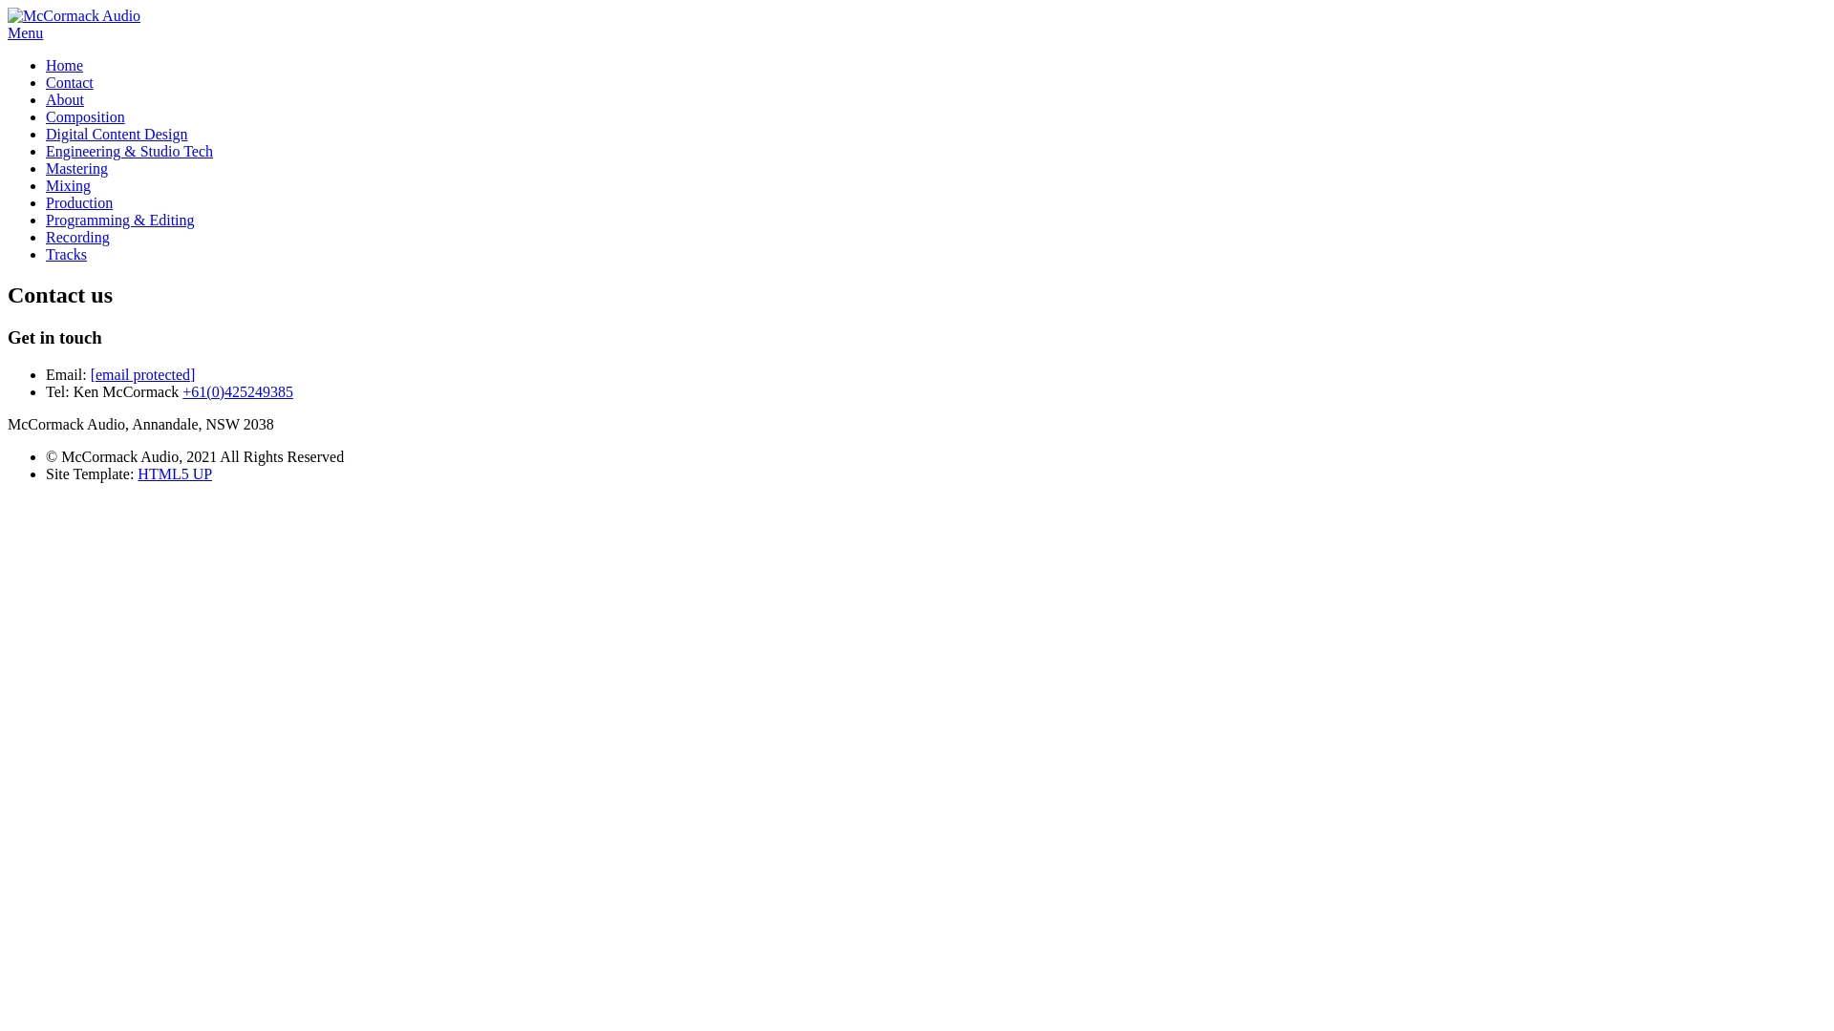  Describe the element at coordinates (78, 237) in the screenshot. I see `Recording` at that location.